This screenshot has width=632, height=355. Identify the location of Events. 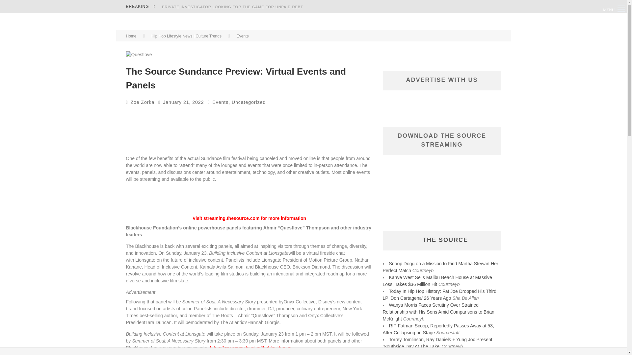
(220, 102).